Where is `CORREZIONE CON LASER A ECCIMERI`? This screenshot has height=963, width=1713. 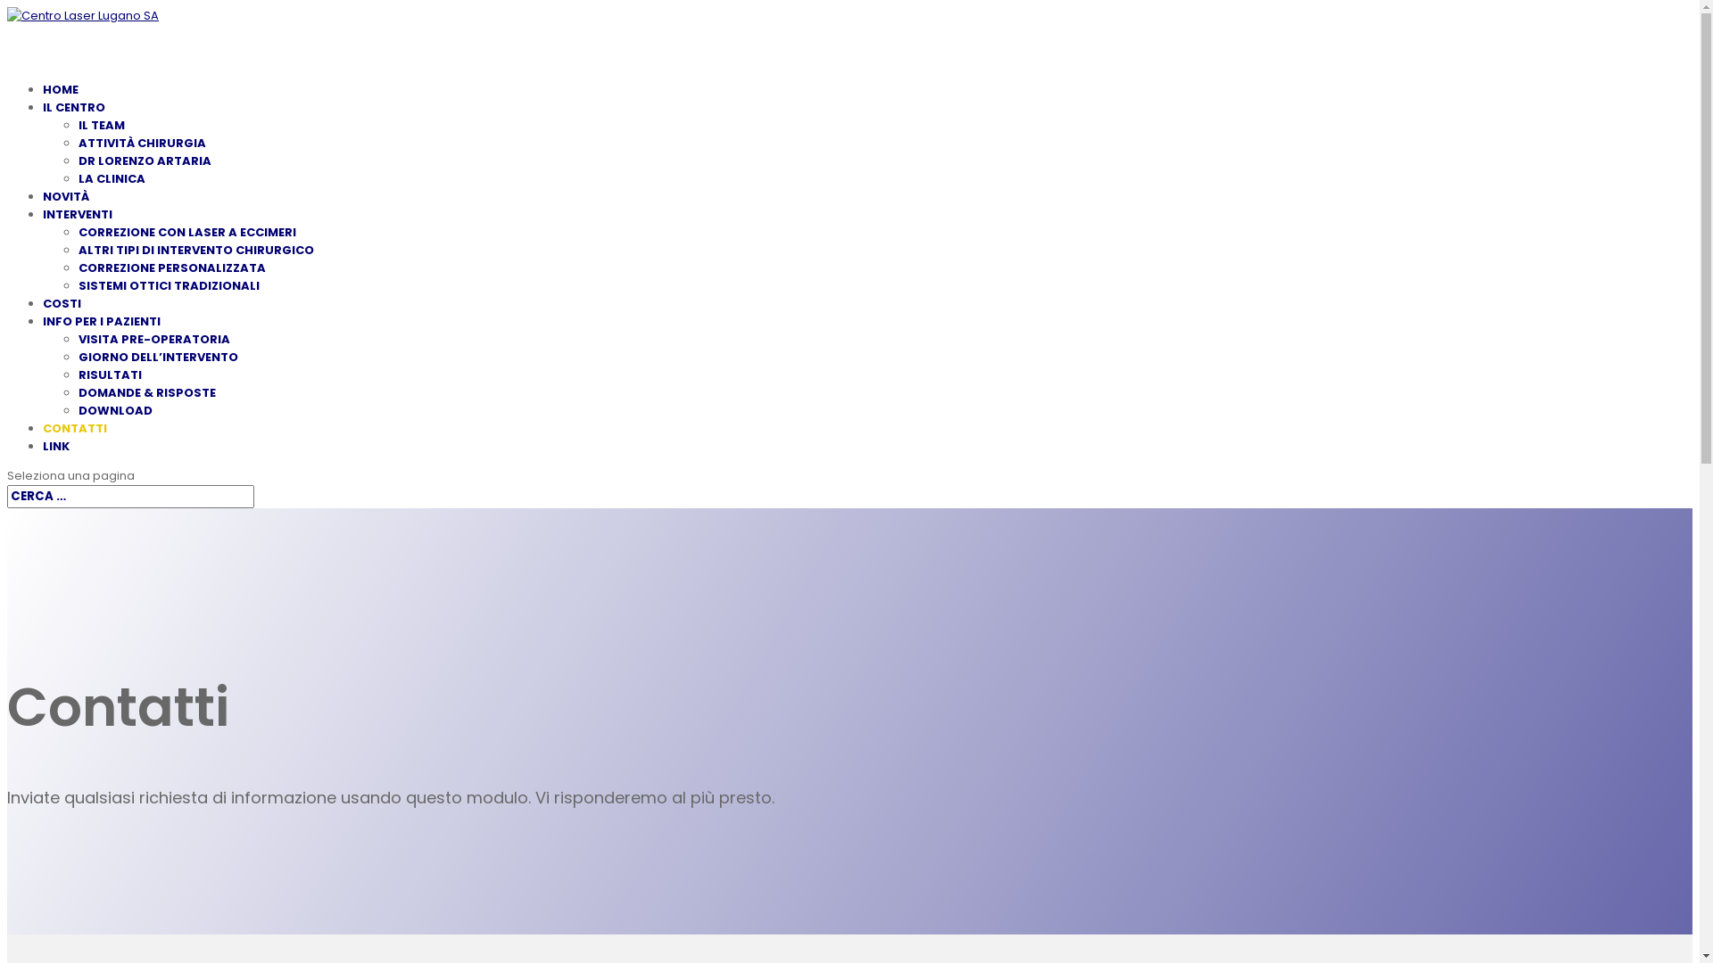
CORREZIONE CON LASER A ECCIMERI is located at coordinates (187, 232).